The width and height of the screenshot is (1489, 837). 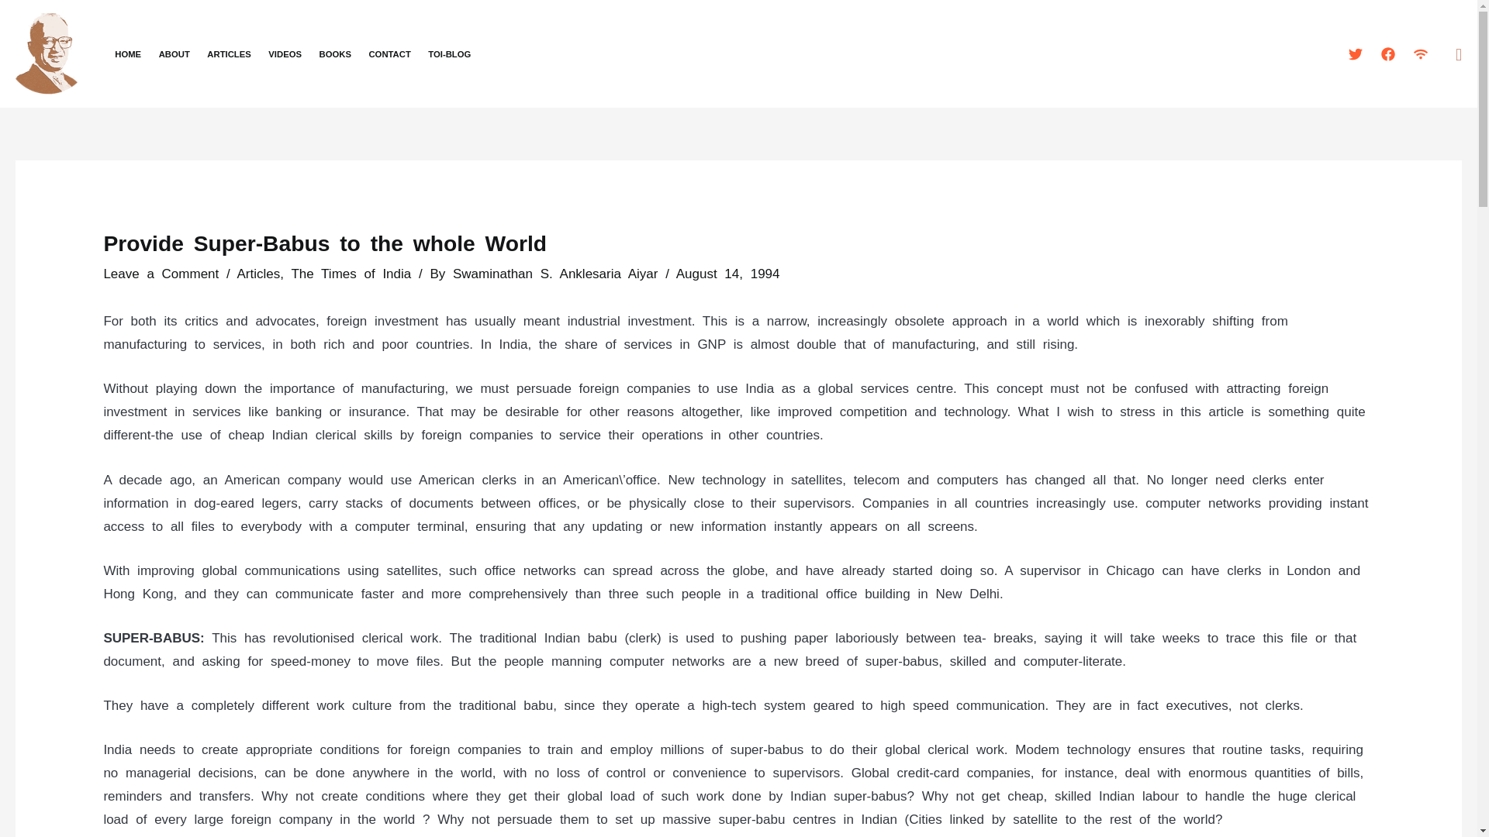 What do you see at coordinates (351, 274) in the screenshot?
I see `The Times of India` at bounding box center [351, 274].